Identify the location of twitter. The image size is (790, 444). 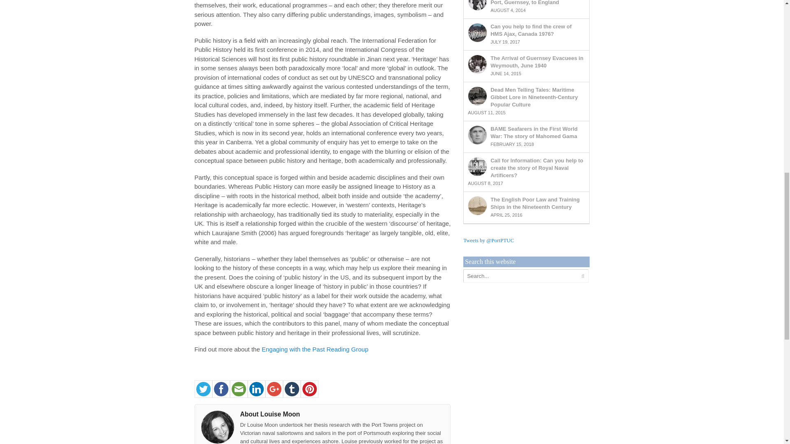
(203, 389).